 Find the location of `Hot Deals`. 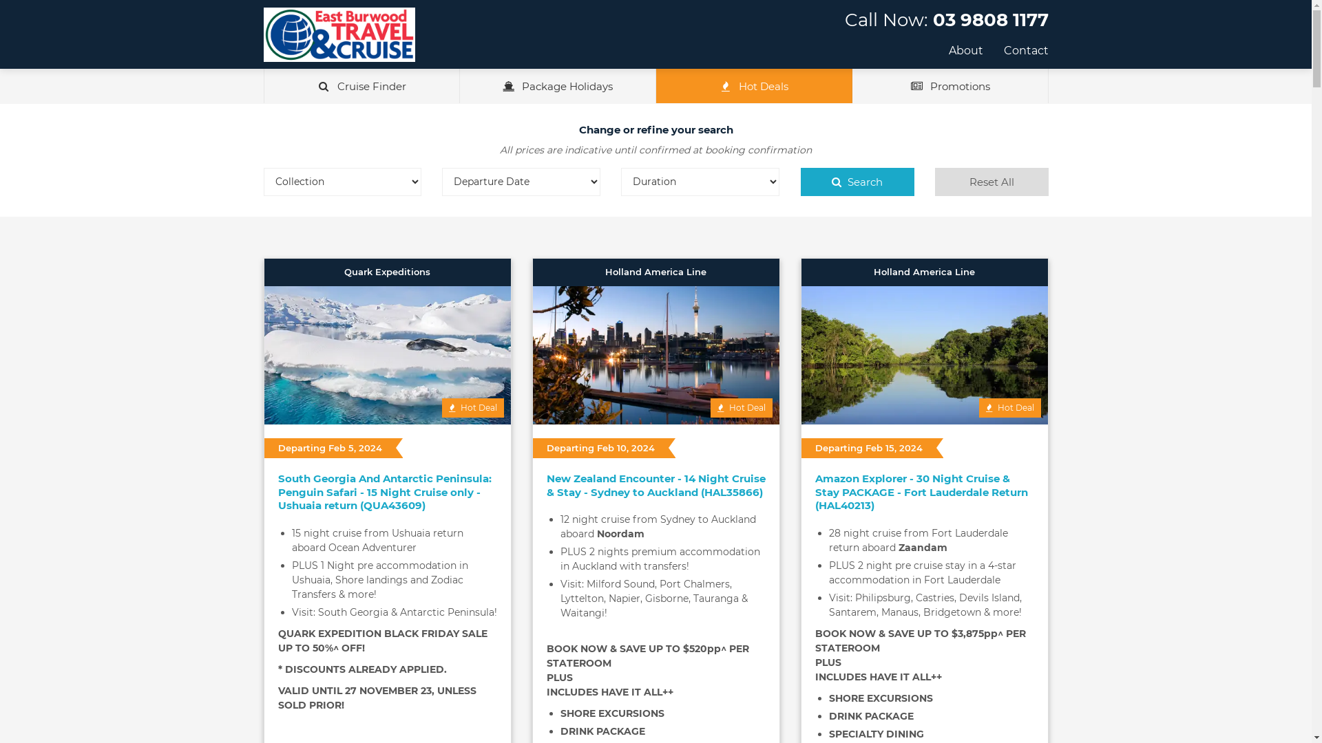

Hot Deals is located at coordinates (753, 86).